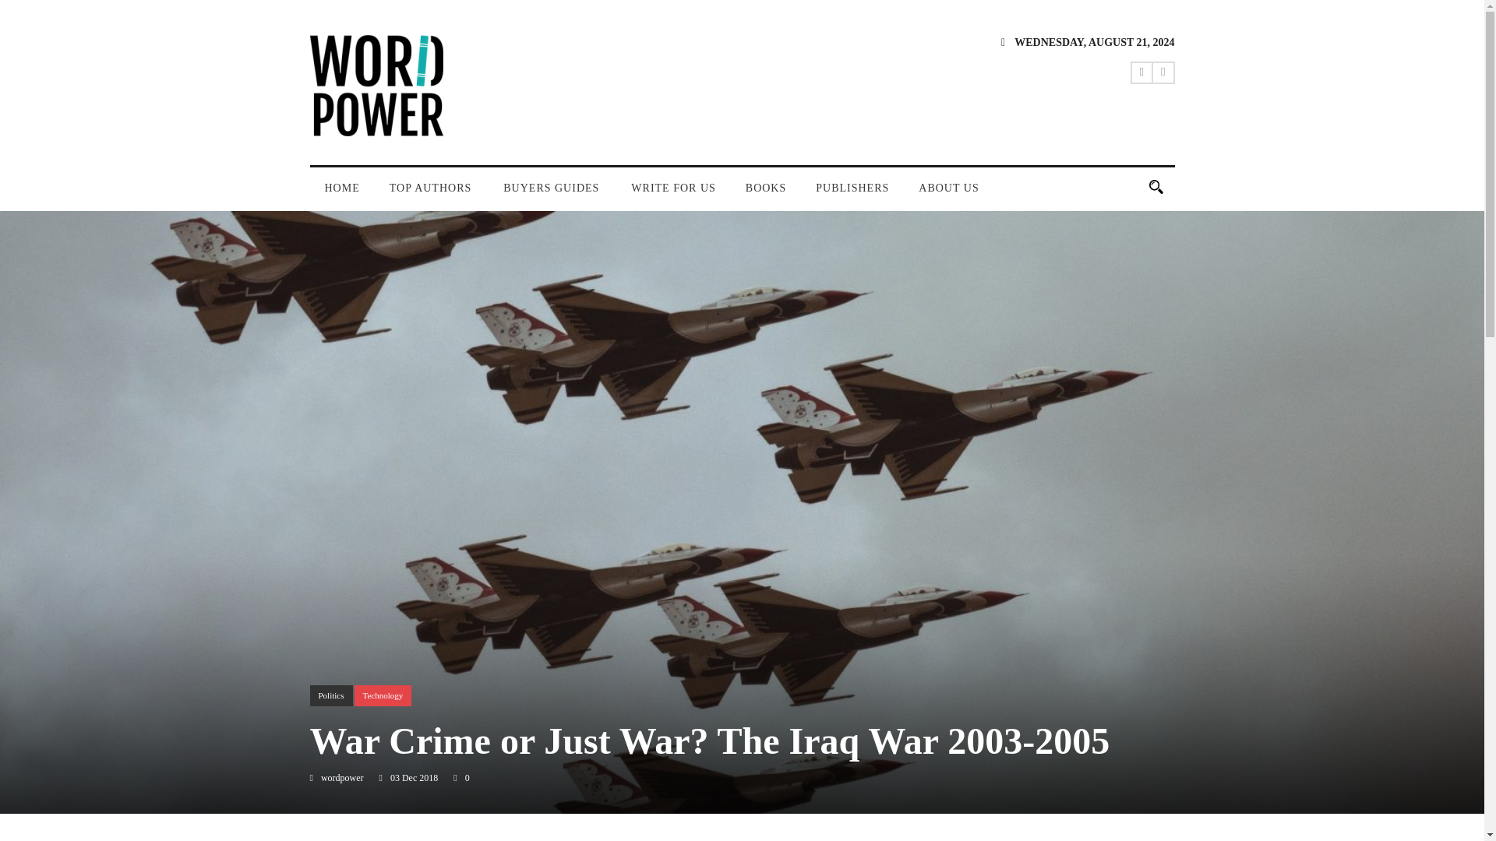  Describe the element at coordinates (342, 777) in the screenshot. I see `Posts by wordpower` at that location.